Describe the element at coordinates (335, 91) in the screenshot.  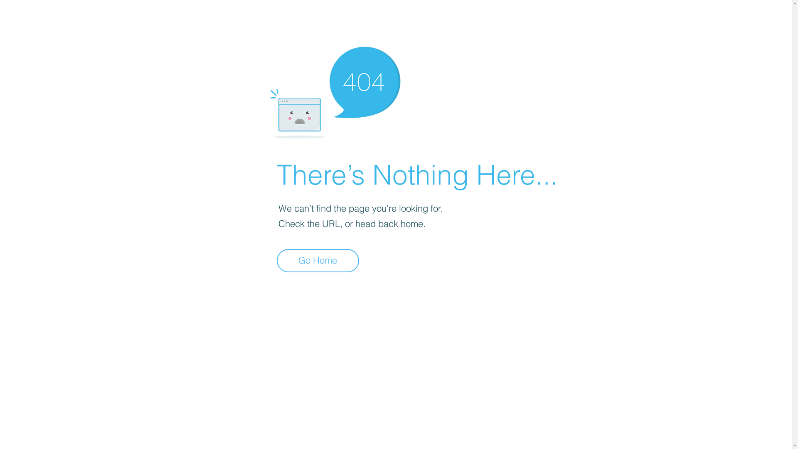
I see `404-icon_2.png` at that location.